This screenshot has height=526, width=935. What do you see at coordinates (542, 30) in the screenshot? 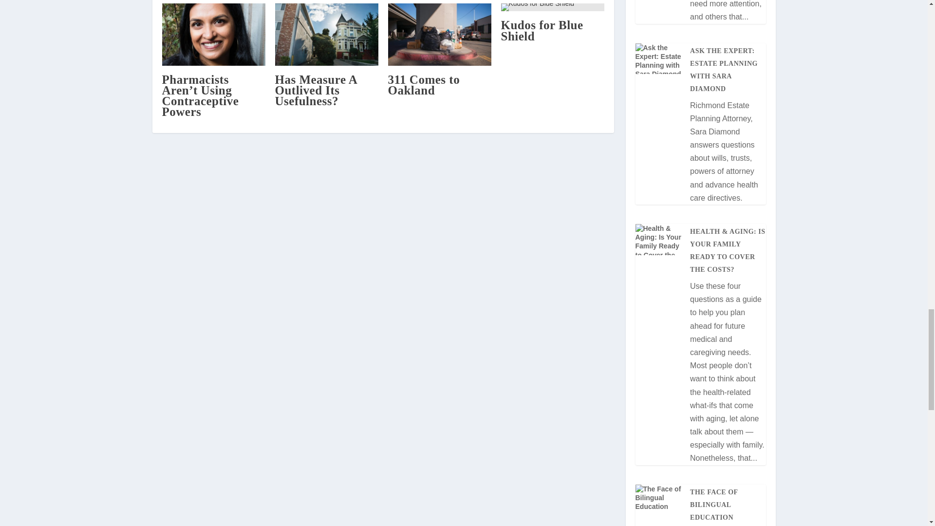
I see `Kudos for Blue Shield` at bounding box center [542, 30].